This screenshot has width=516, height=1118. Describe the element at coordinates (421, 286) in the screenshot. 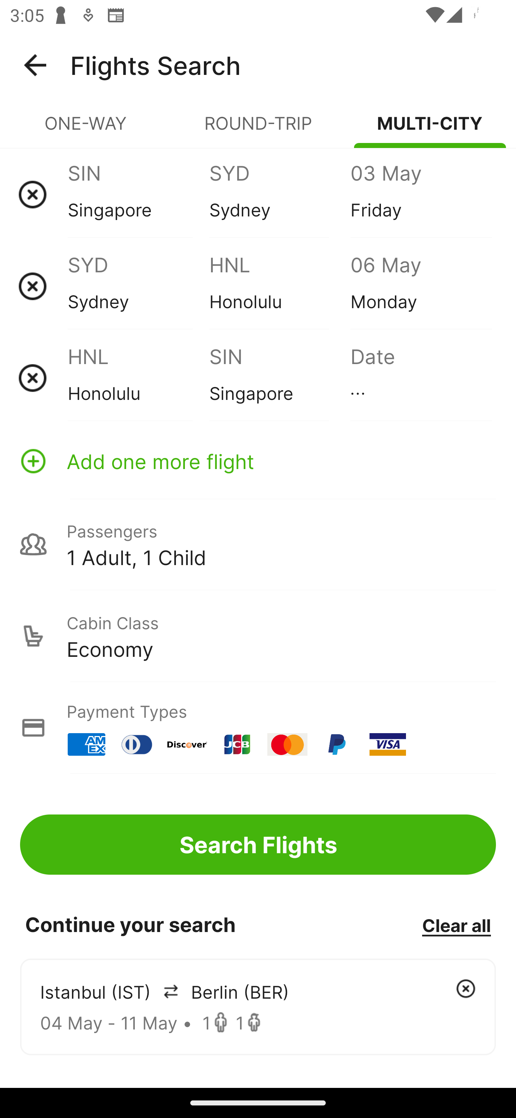

I see `06 May Monday` at that location.